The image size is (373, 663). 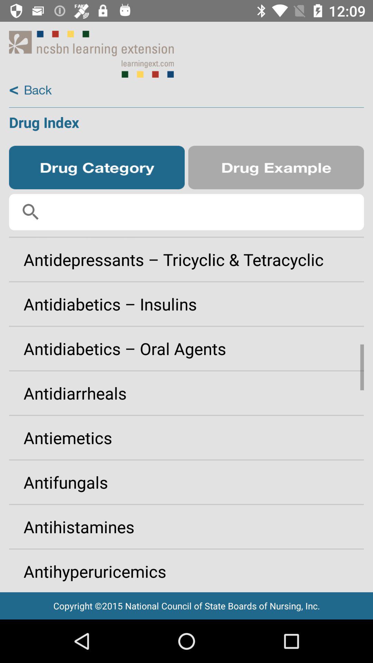 I want to click on scroll to the antidiarrheals app, so click(x=186, y=393).